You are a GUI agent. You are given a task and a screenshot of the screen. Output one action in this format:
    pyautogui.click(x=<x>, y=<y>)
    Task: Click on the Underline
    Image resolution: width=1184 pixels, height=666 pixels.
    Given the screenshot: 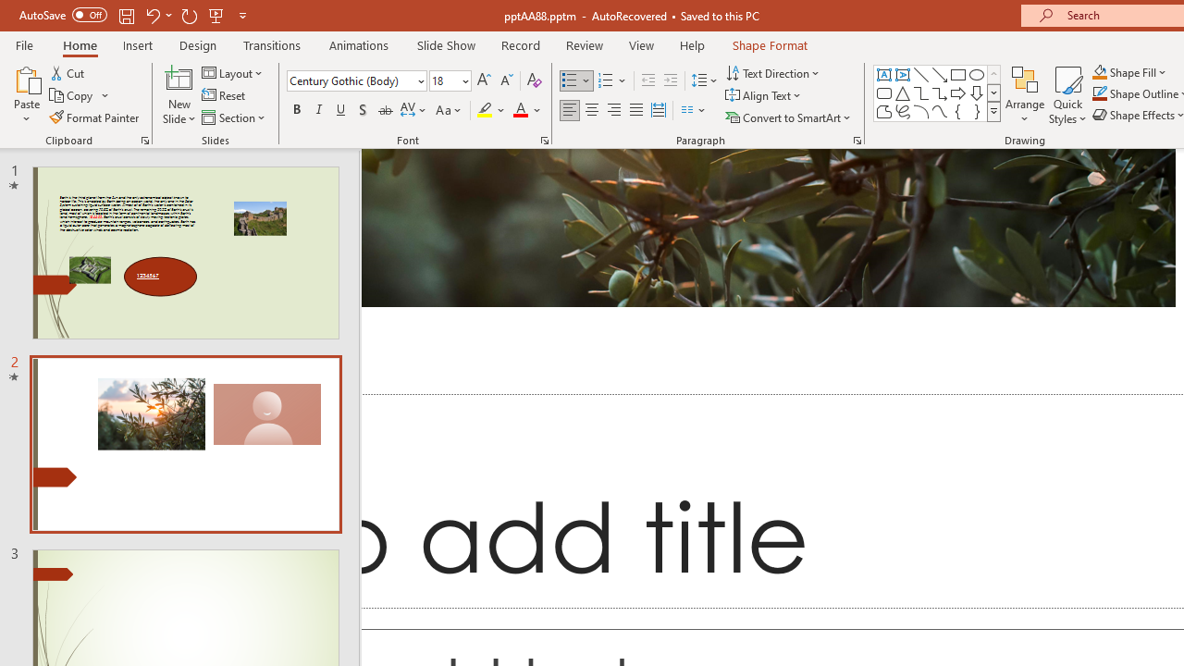 What is the action you would take?
    pyautogui.click(x=341, y=111)
    